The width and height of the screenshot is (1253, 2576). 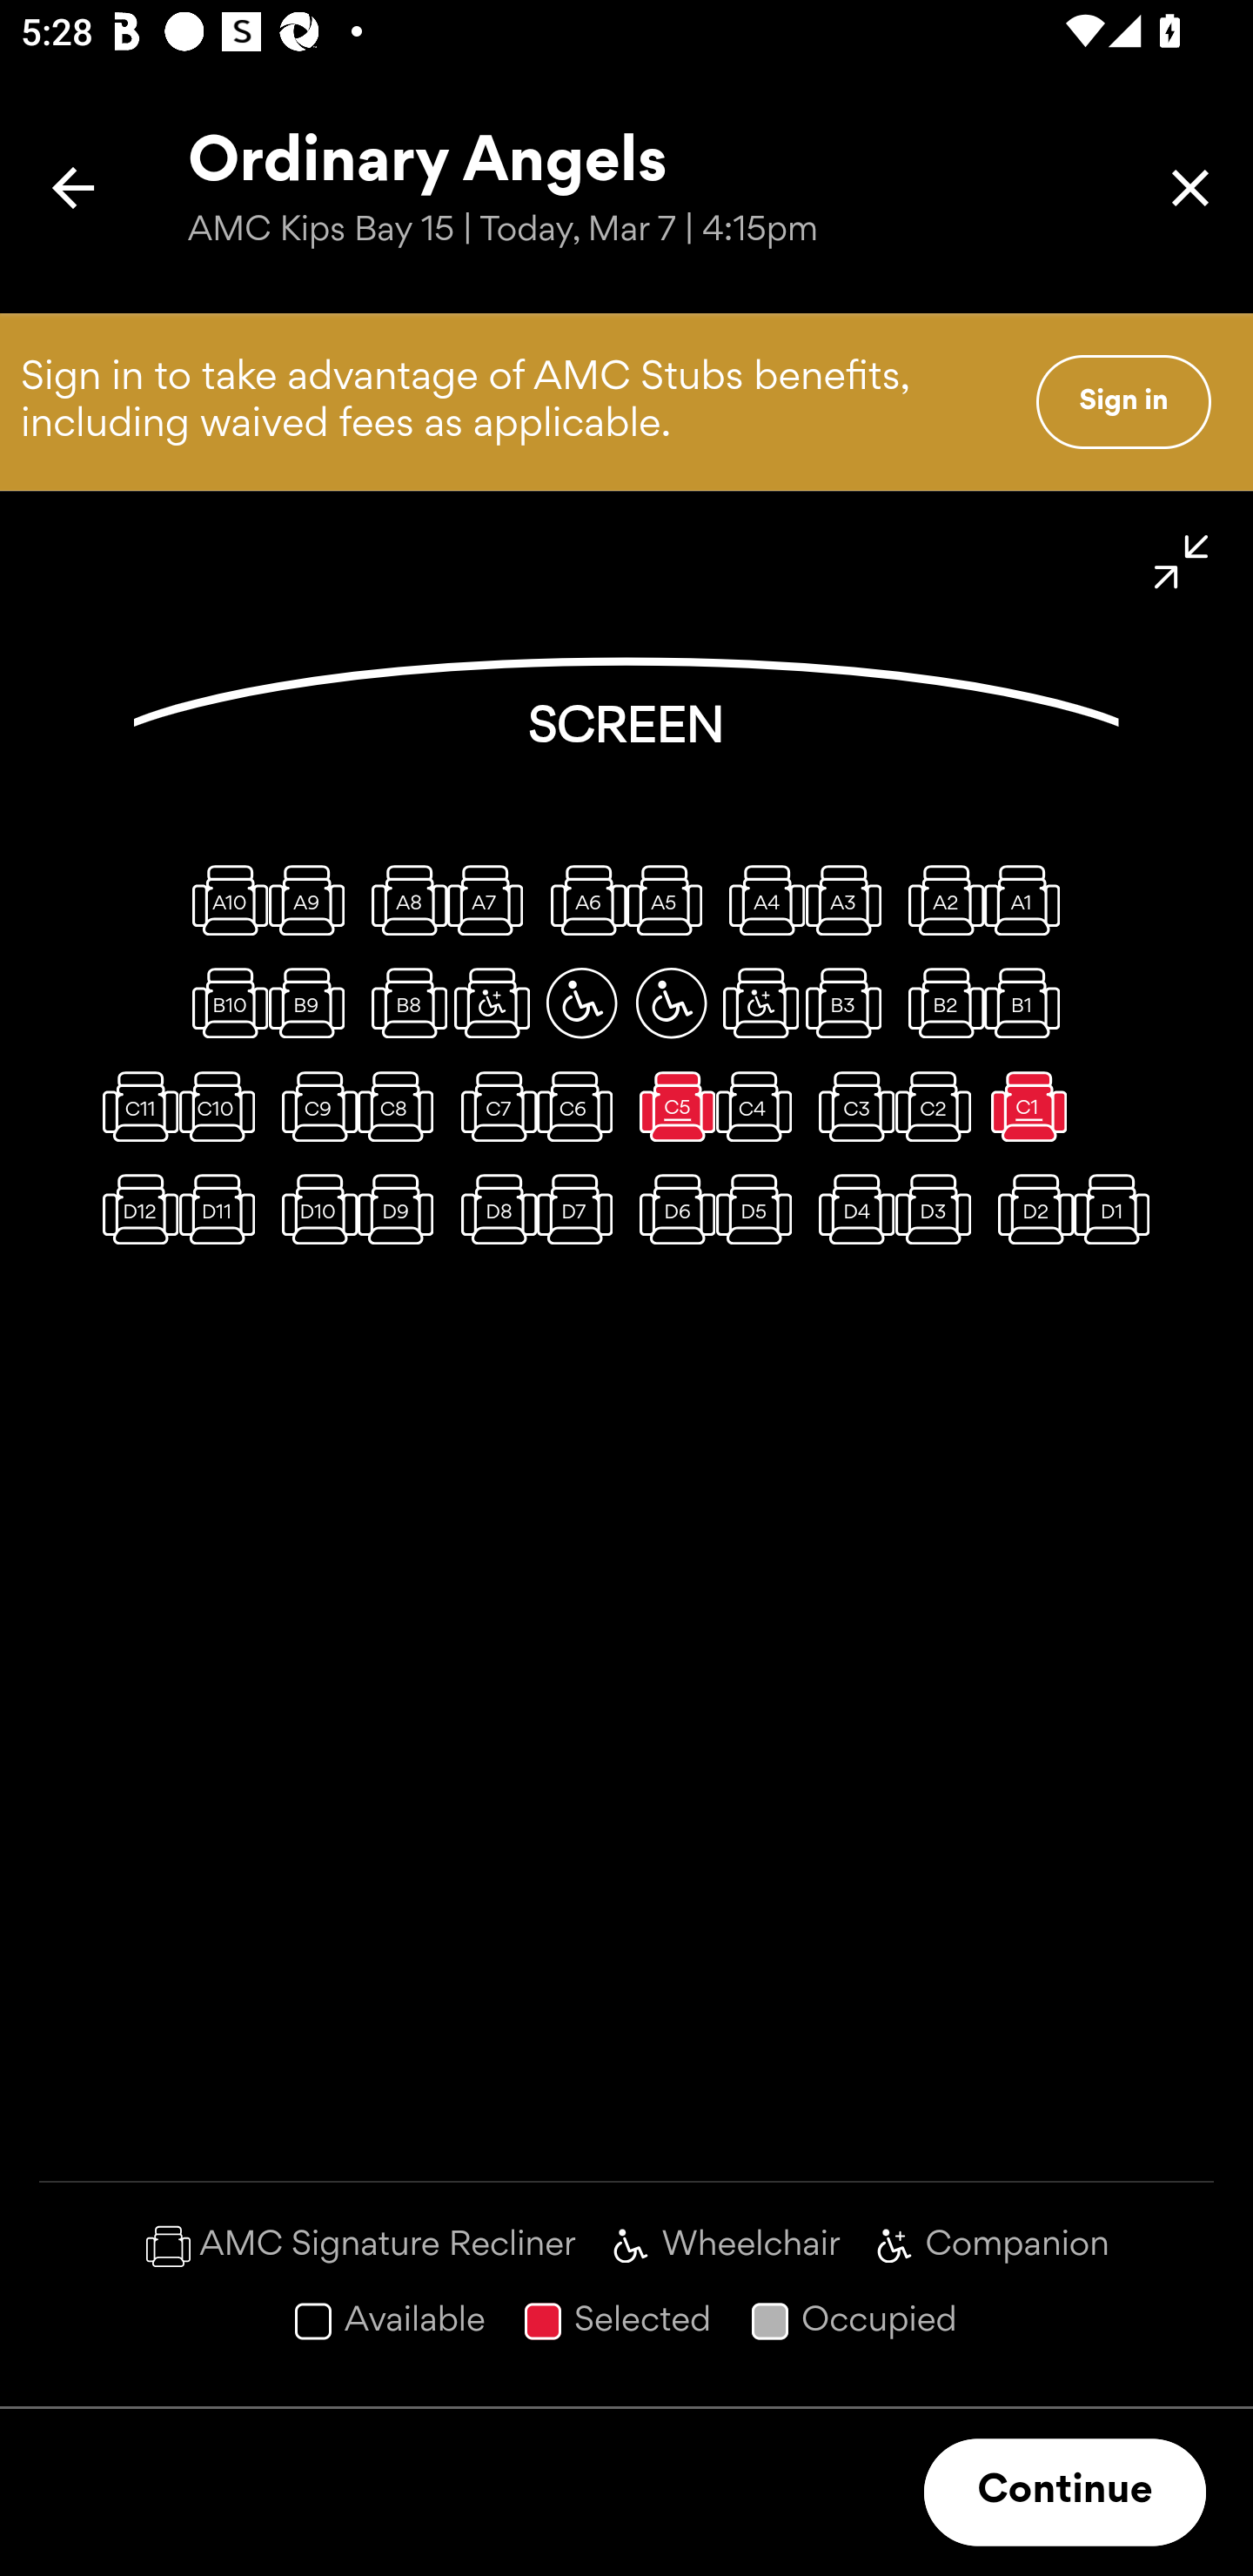 I want to click on B2, Regular seat, available, so click(x=940, y=1003).